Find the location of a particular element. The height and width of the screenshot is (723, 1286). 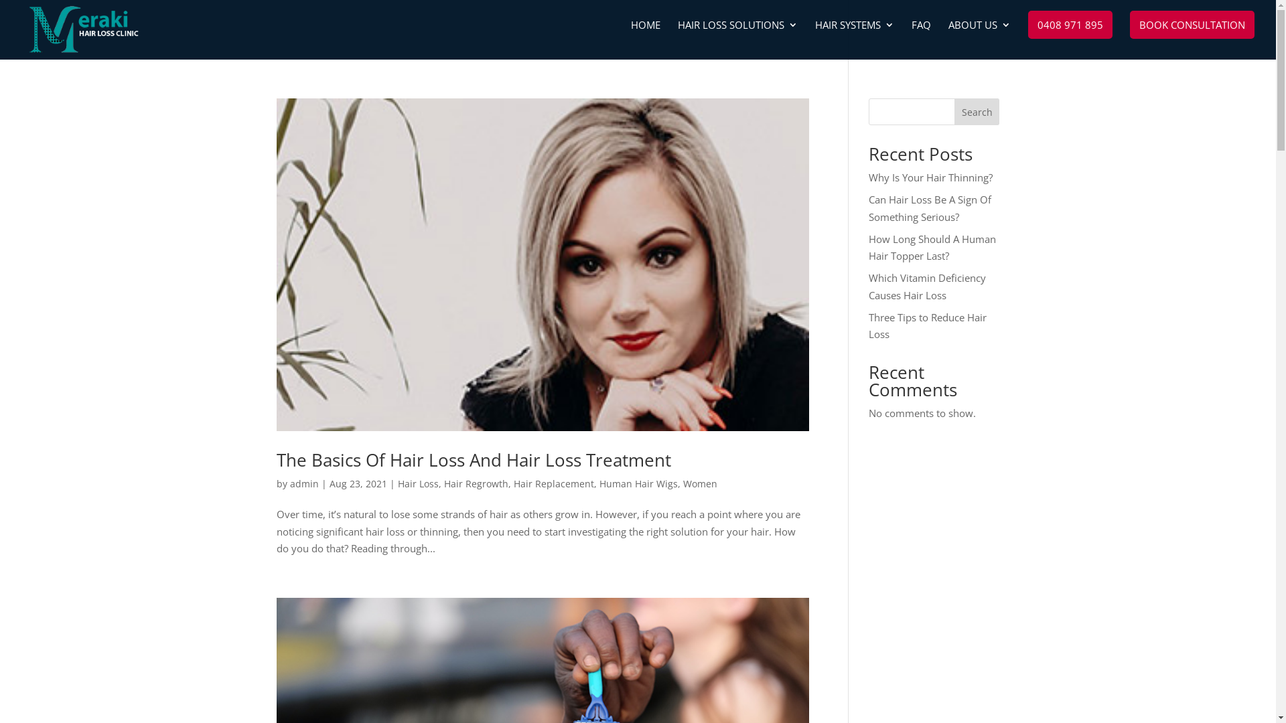

Hair Regrowth is located at coordinates (476, 483).